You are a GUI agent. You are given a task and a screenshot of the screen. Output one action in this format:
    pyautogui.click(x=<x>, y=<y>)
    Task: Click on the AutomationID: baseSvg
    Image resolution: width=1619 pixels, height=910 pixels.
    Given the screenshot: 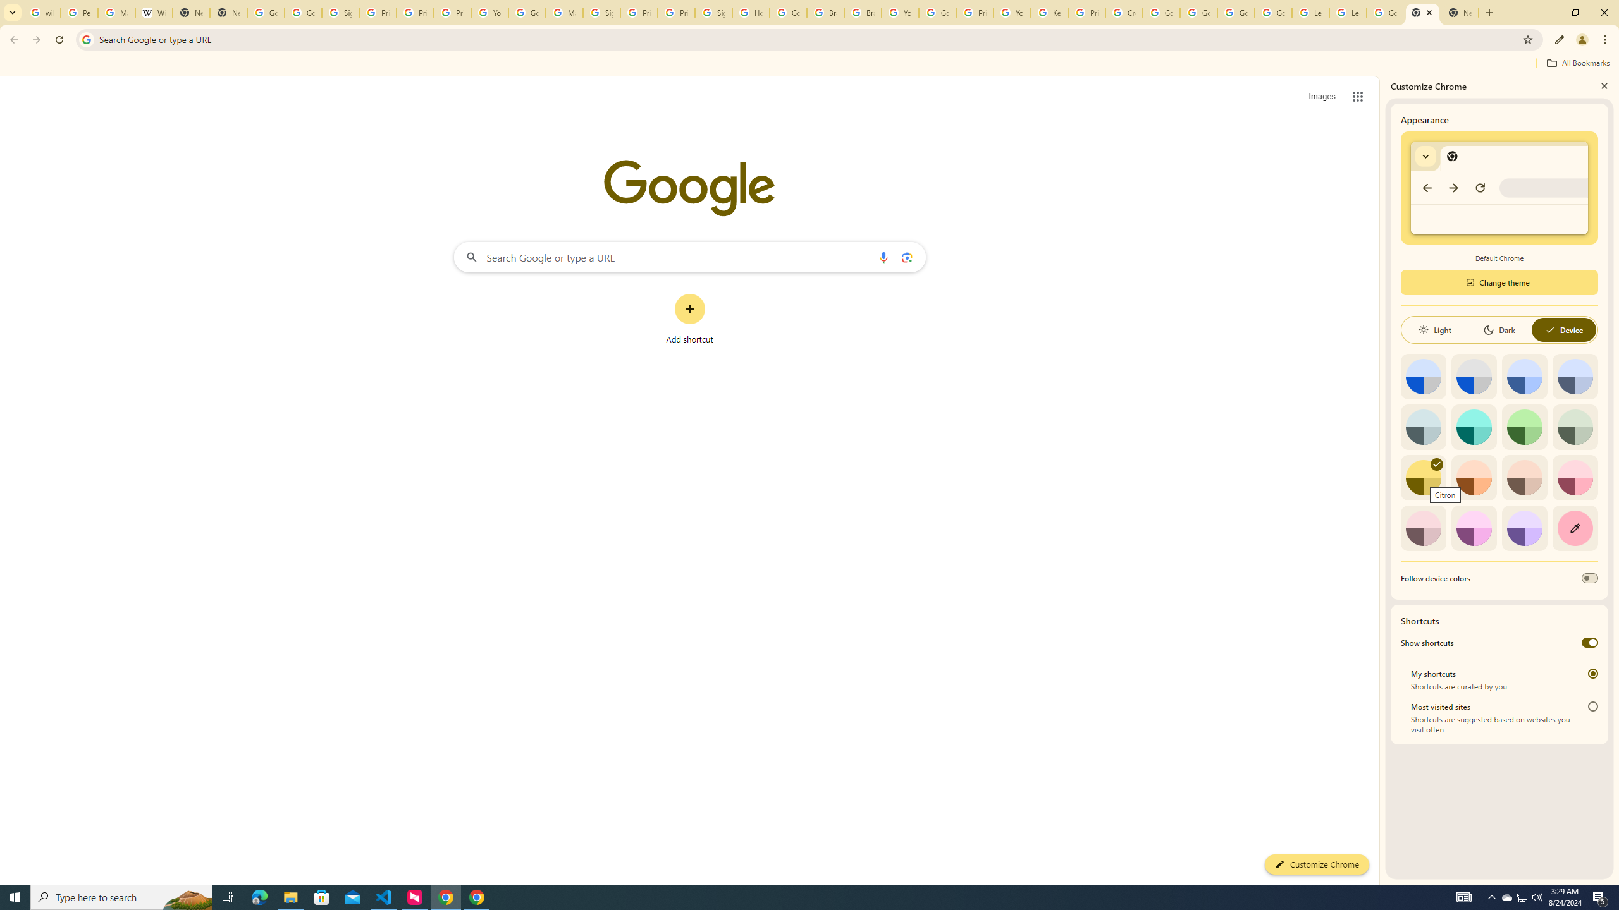 What is the action you would take?
    pyautogui.click(x=1550, y=330)
    